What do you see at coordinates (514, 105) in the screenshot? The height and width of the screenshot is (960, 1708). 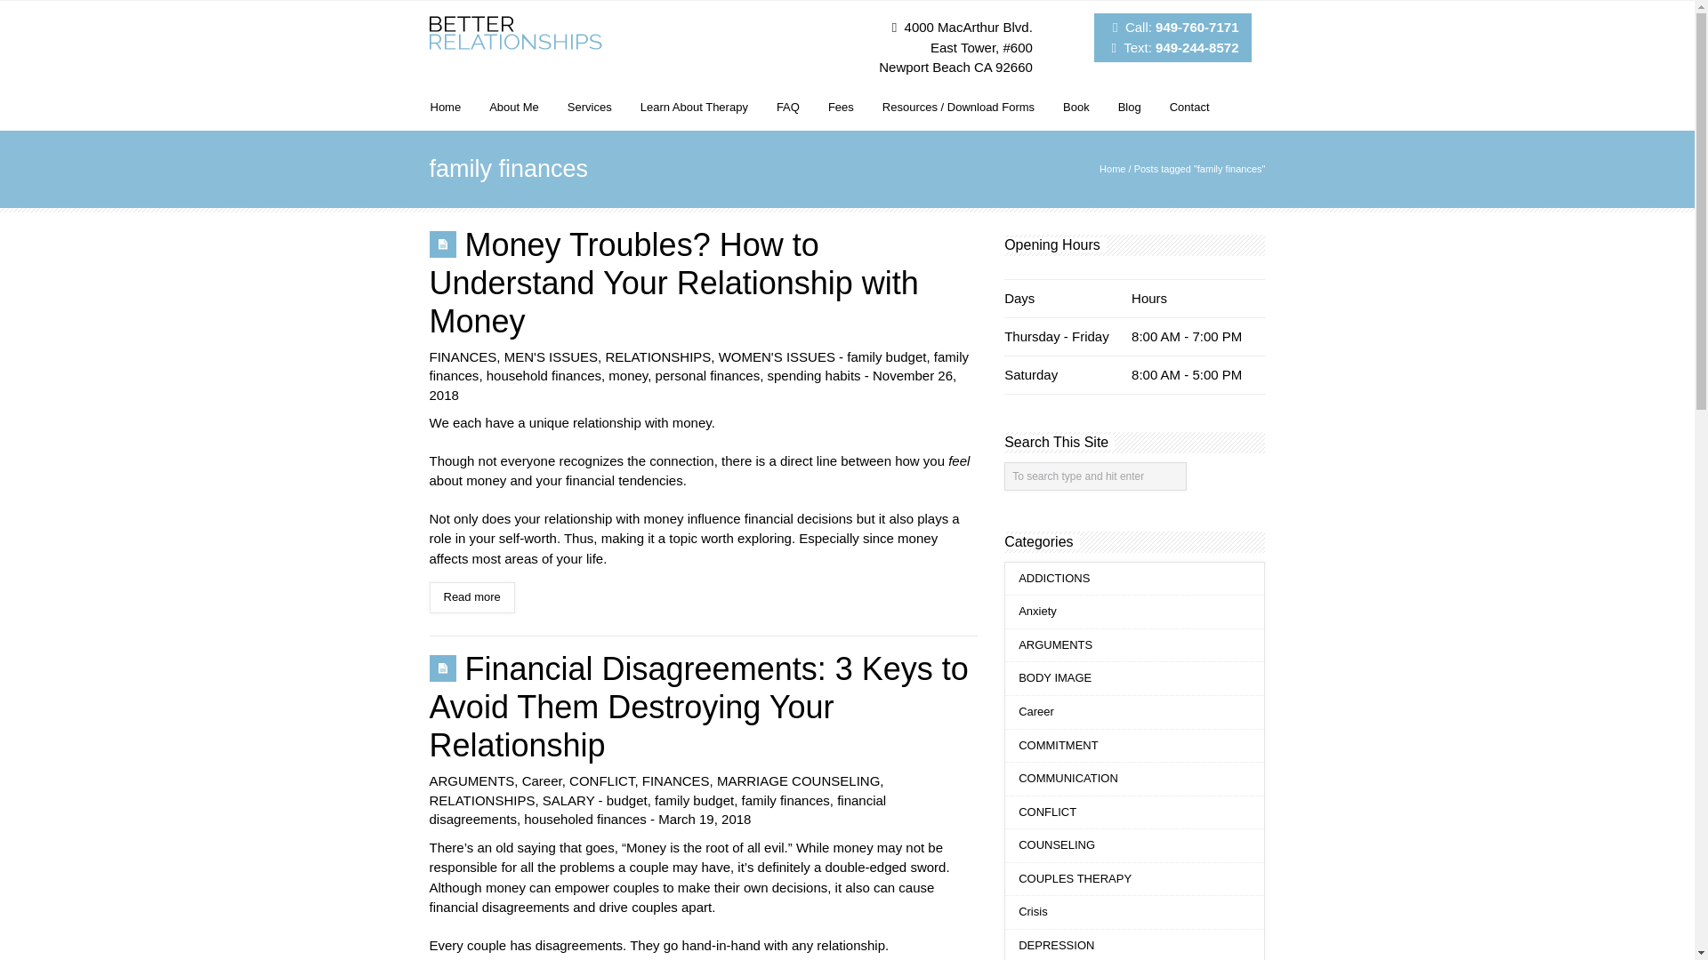 I see `About Me` at bounding box center [514, 105].